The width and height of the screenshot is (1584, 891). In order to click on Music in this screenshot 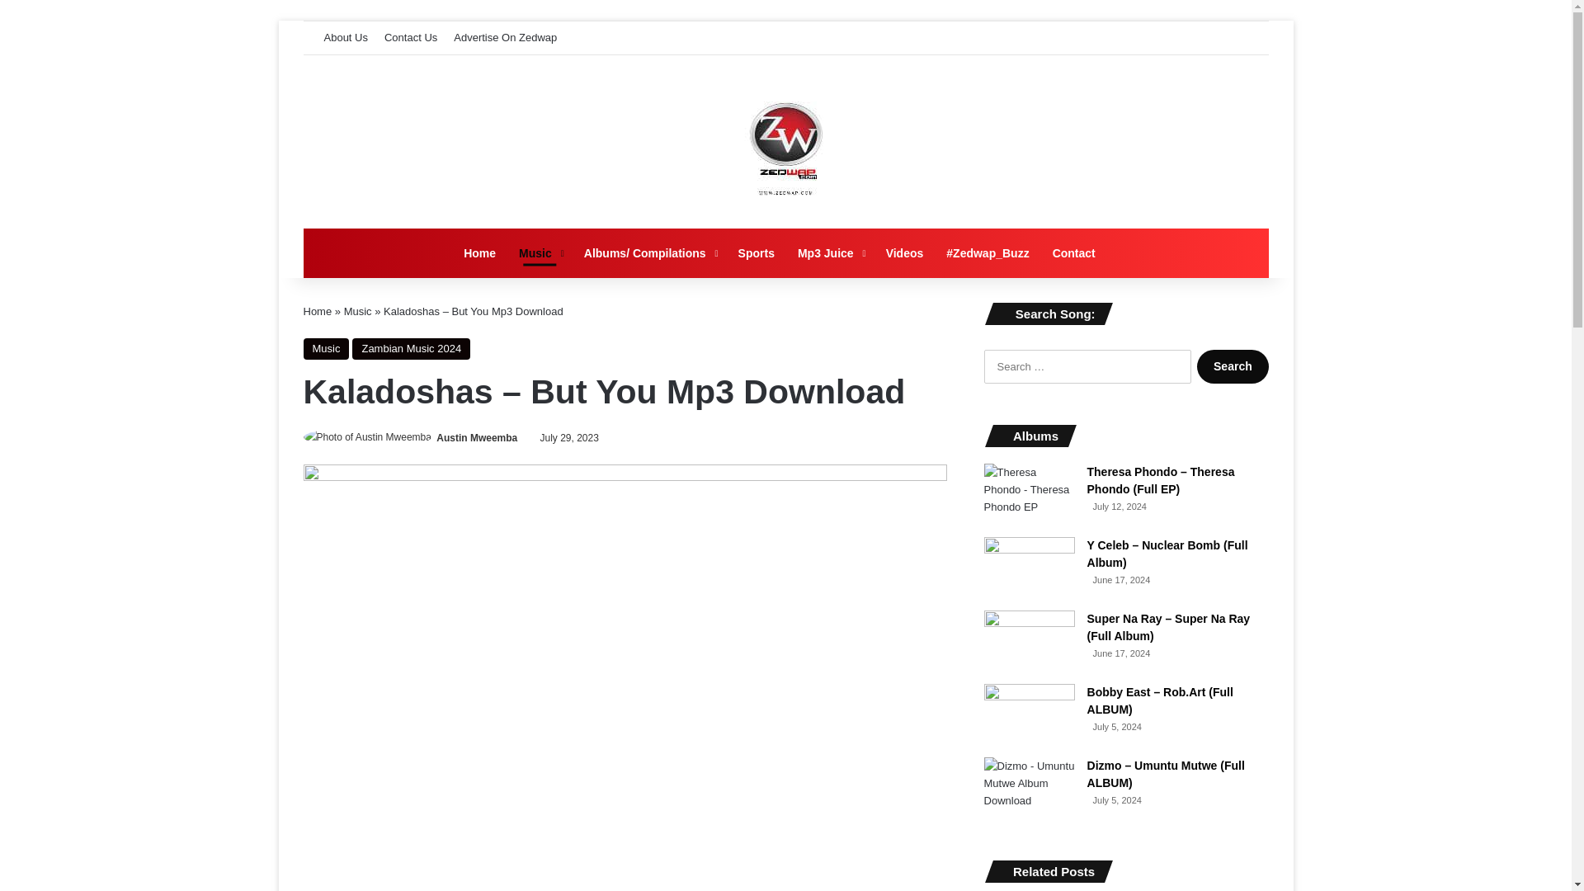, I will do `click(358, 311)`.